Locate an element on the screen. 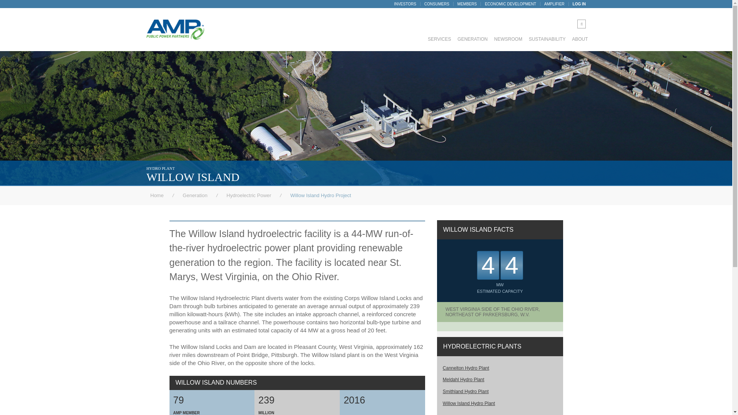 This screenshot has width=738, height=415. INVESTORS is located at coordinates (405, 4).